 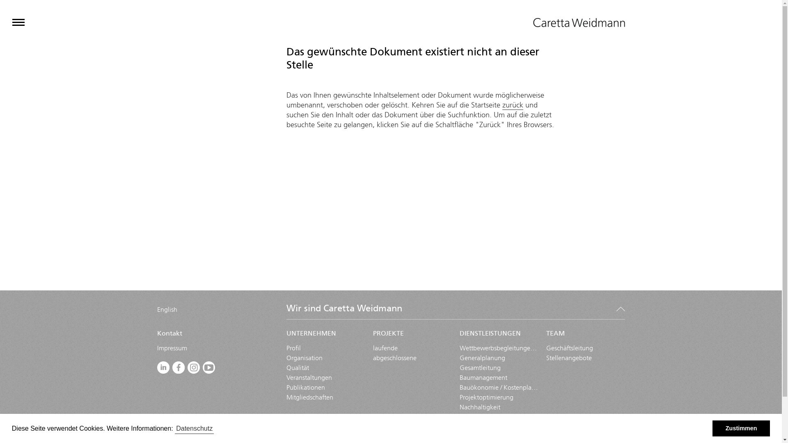 What do you see at coordinates (585, 336) in the screenshot?
I see `TEAM` at bounding box center [585, 336].